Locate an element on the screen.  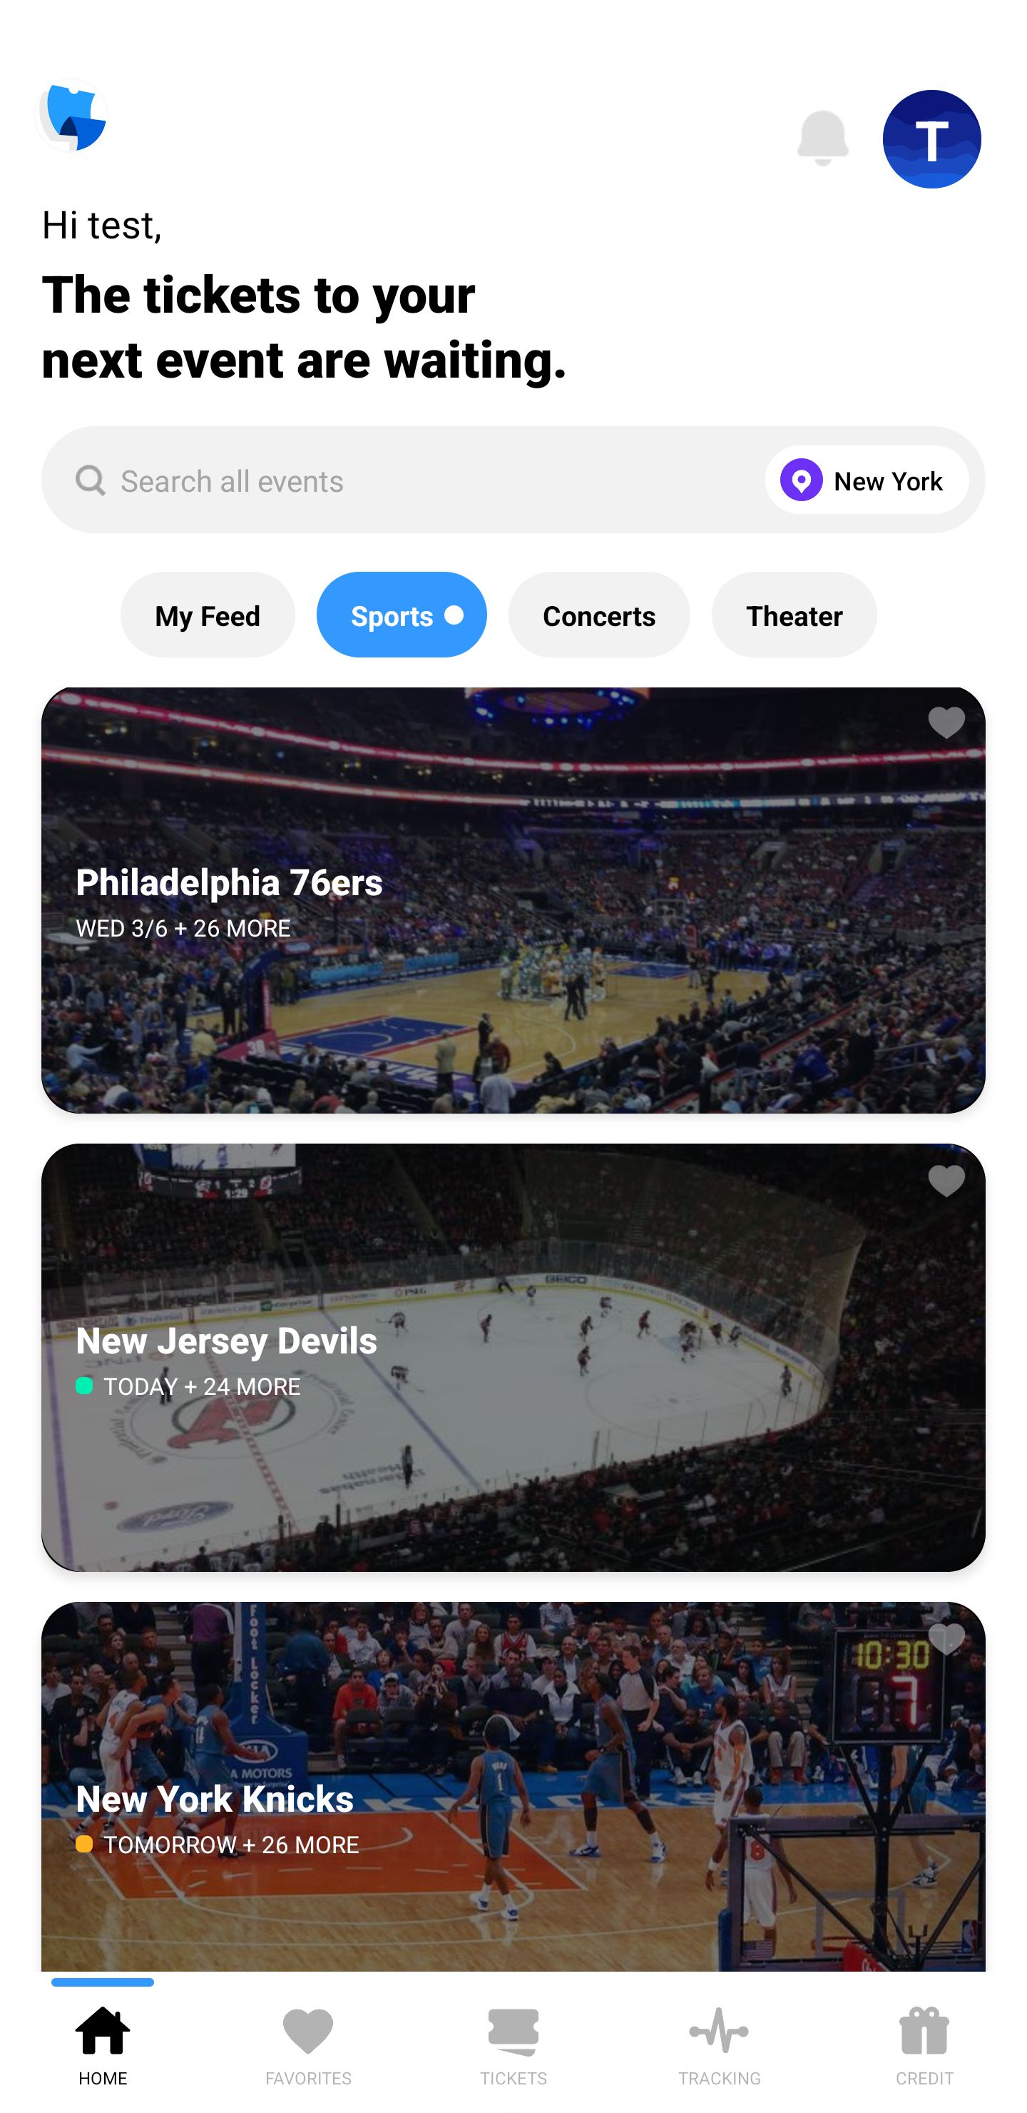
Sports is located at coordinates (401, 615).